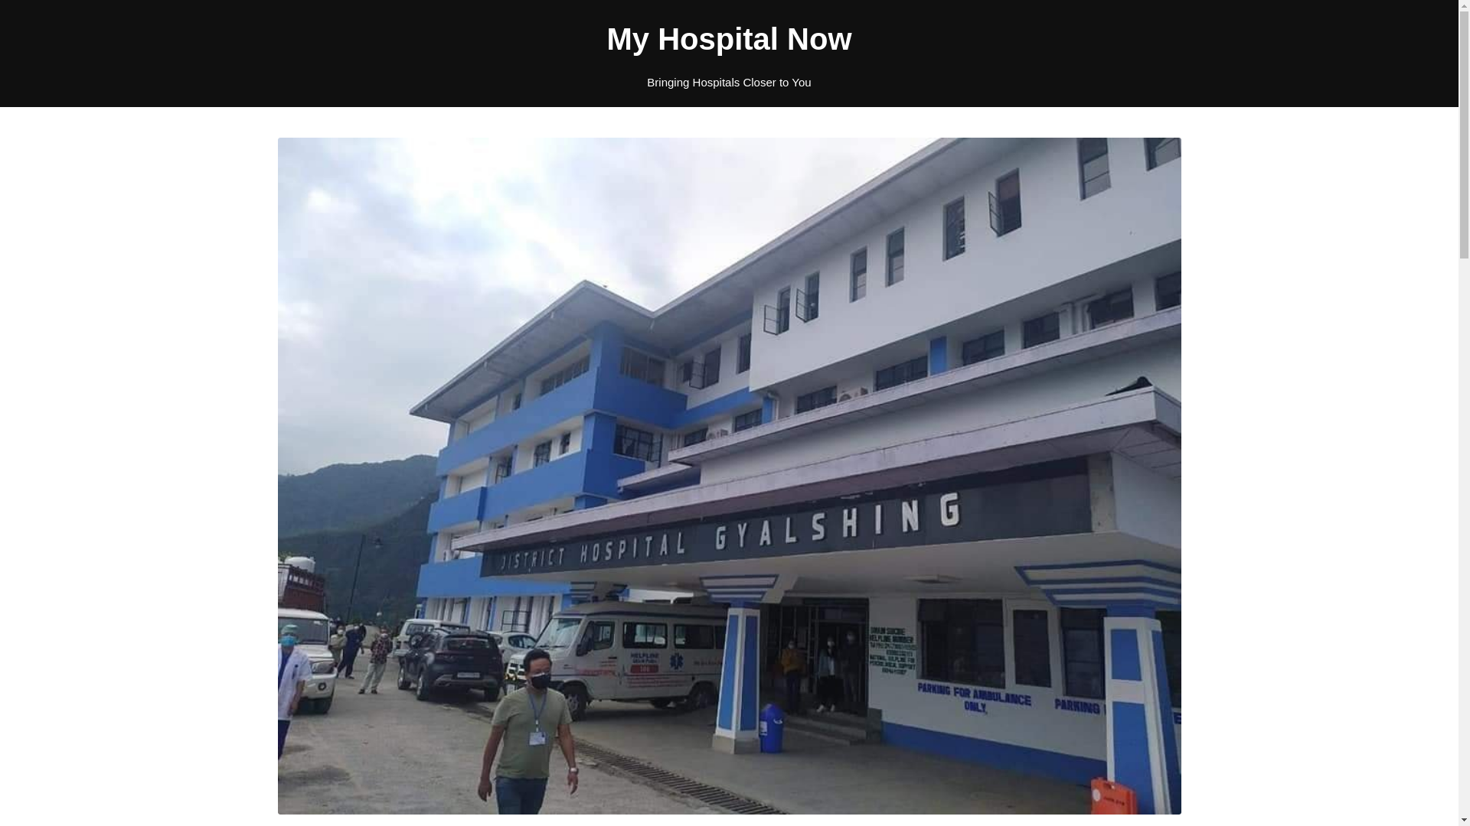 The width and height of the screenshot is (1470, 826). I want to click on My Hospital Now, so click(729, 38).